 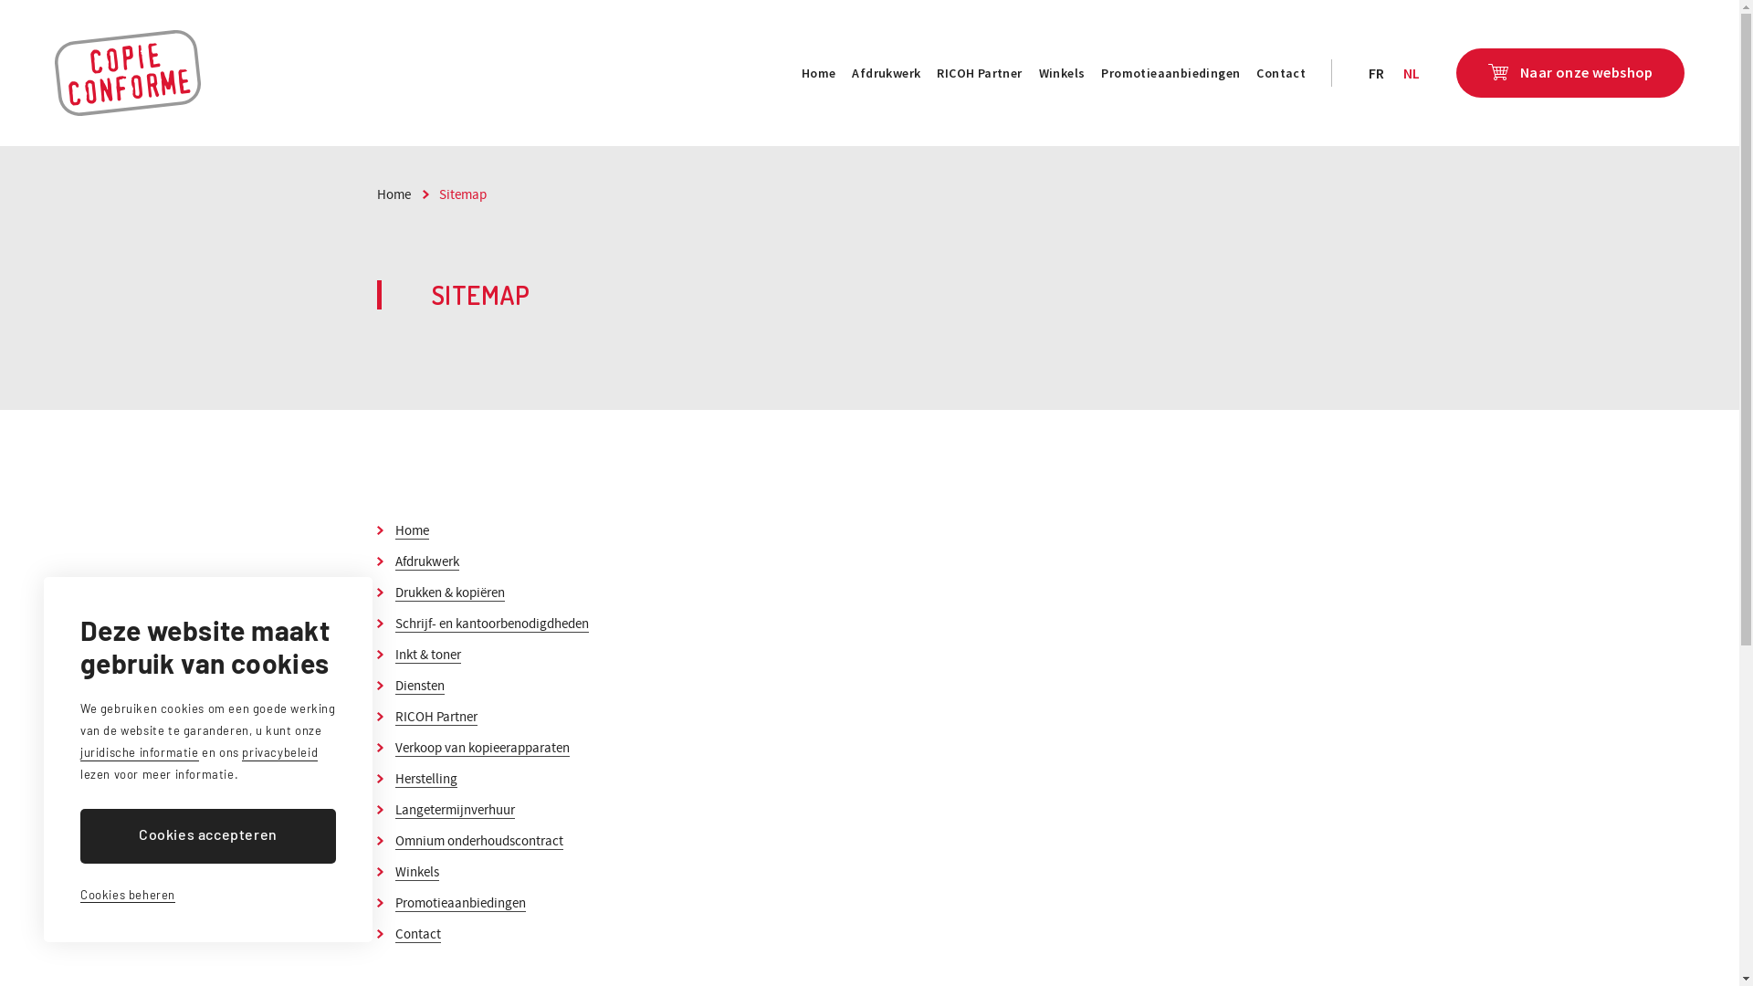 What do you see at coordinates (417, 934) in the screenshot?
I see `Contact` at bounding box center [417, 934].